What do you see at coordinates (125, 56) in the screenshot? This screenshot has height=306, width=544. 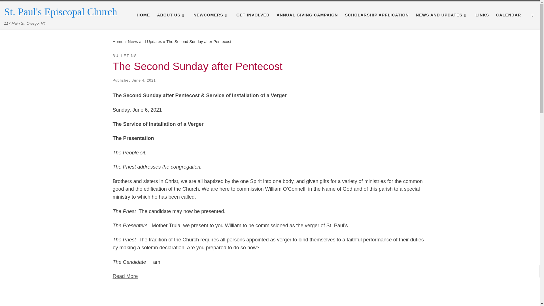 I see `View all posts in Bulletins` at bounding box center [125, 56].